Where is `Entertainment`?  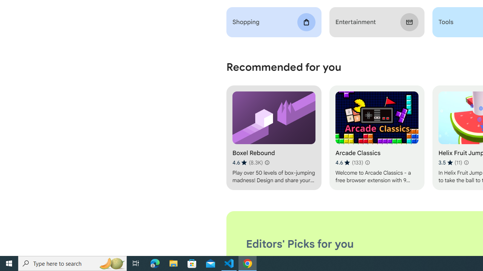
Entertainment is located at coordinates (377, 22).